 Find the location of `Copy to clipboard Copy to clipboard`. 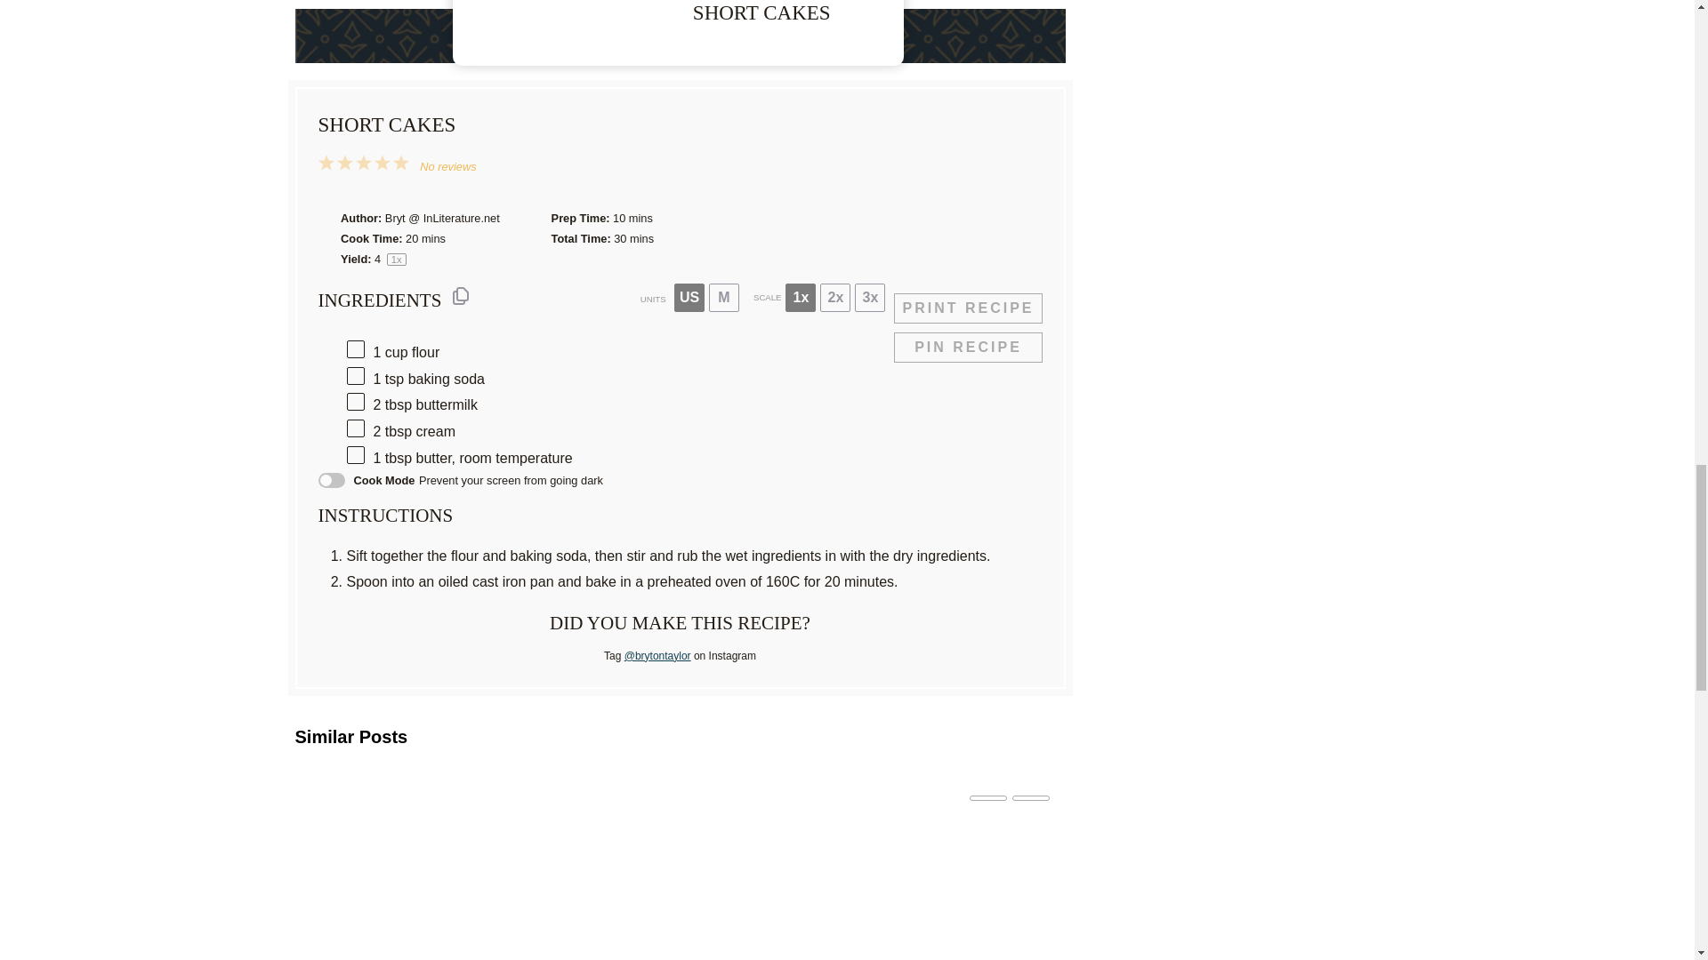

Copy to clipboard Copy to clipboard is located at coordinates (461, 295).